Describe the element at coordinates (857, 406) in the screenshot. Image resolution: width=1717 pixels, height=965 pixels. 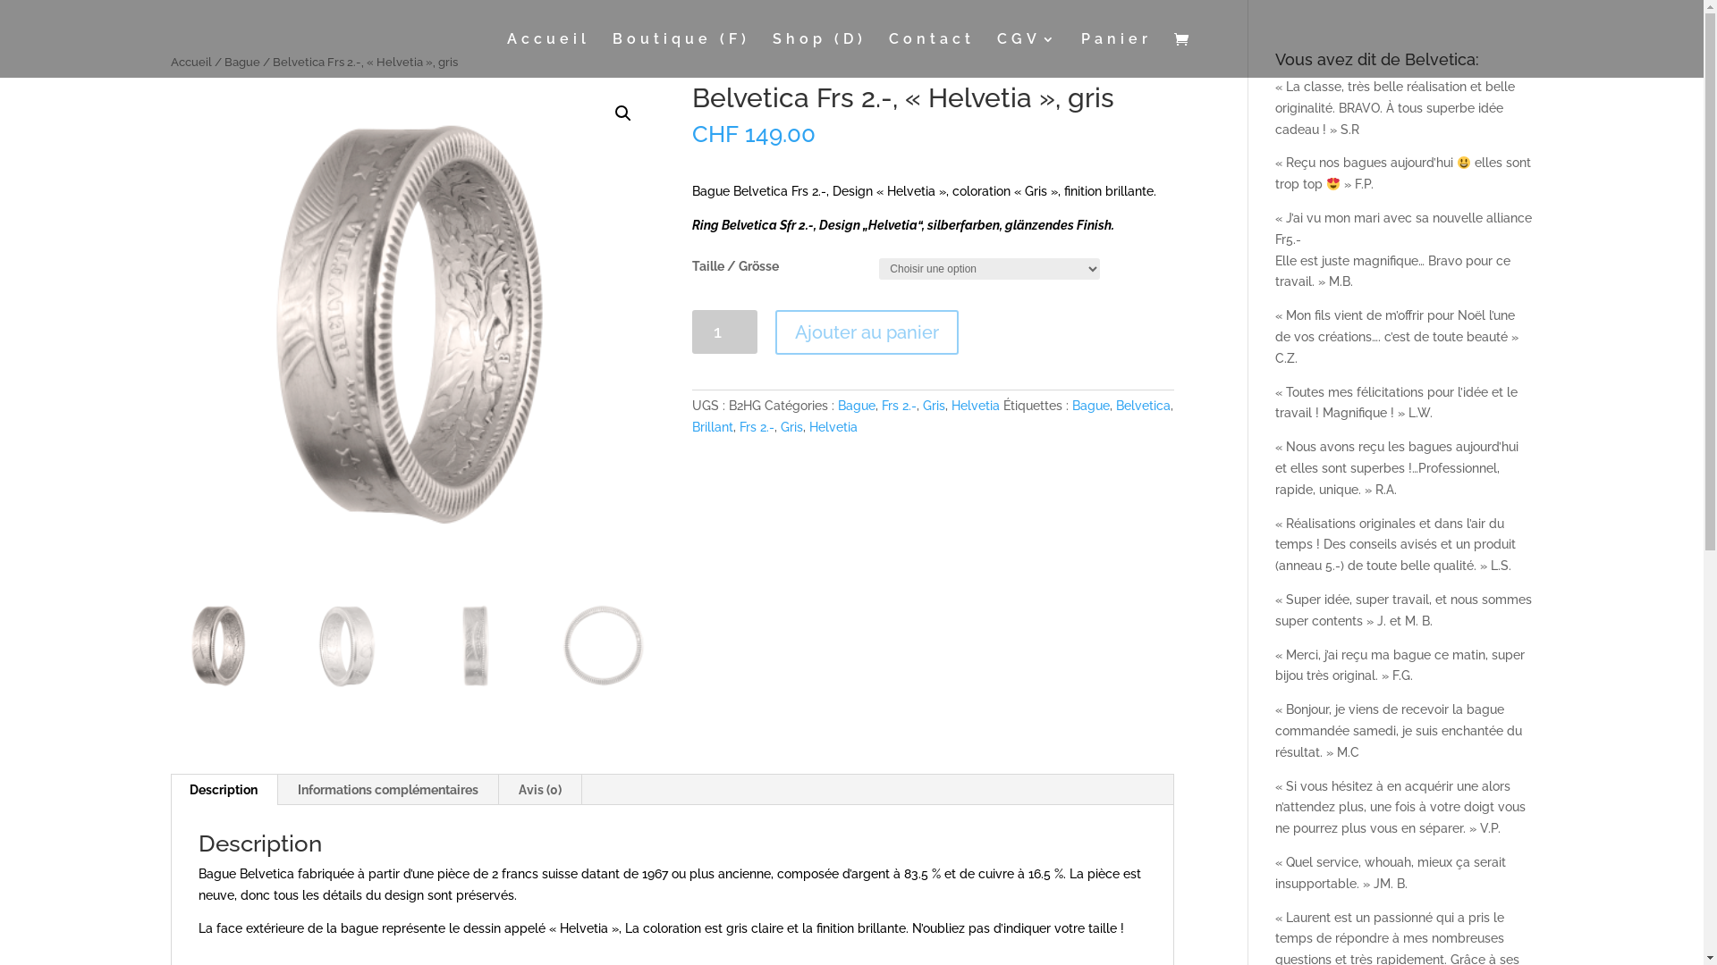
I see `Bague` at that location.